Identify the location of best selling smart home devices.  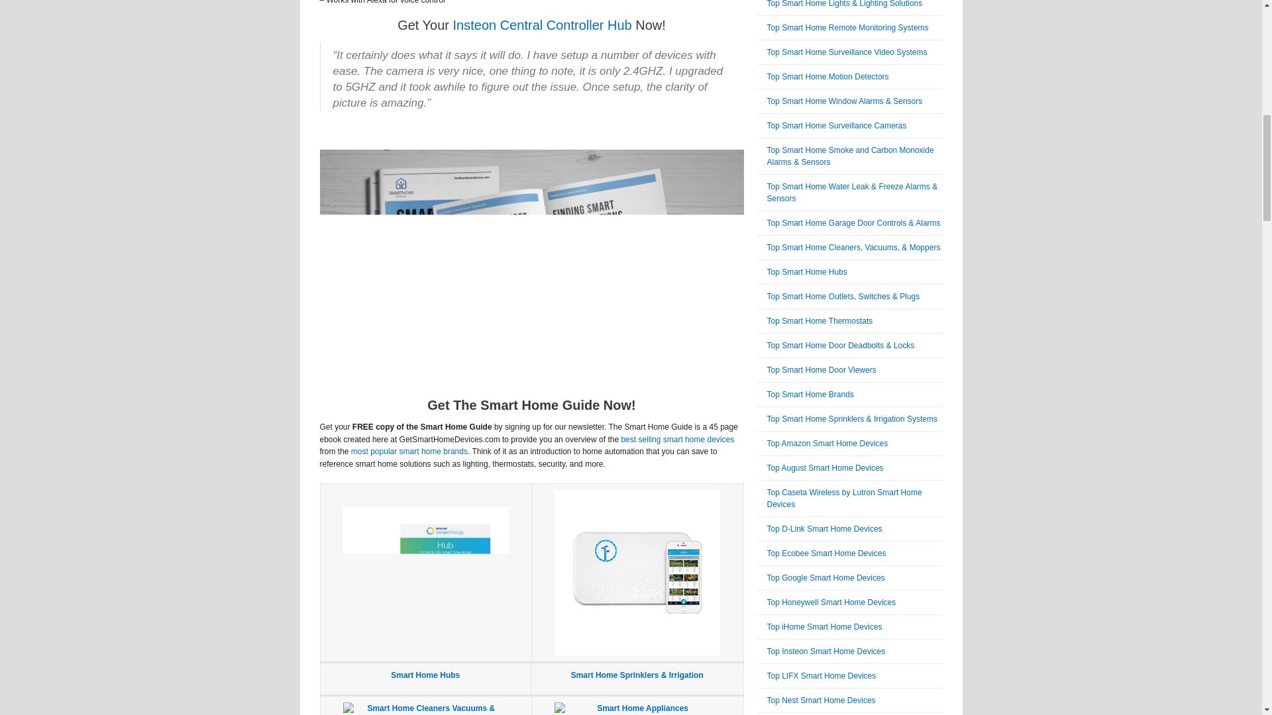
(677, 439).